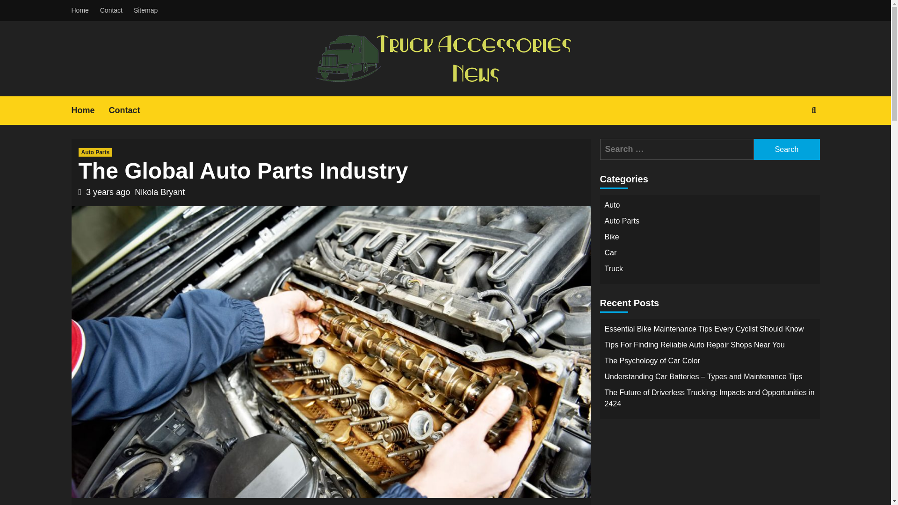 Image resolution: width=898 pixels, height=505 pixels. I want to click on Home, so click(90, 110).